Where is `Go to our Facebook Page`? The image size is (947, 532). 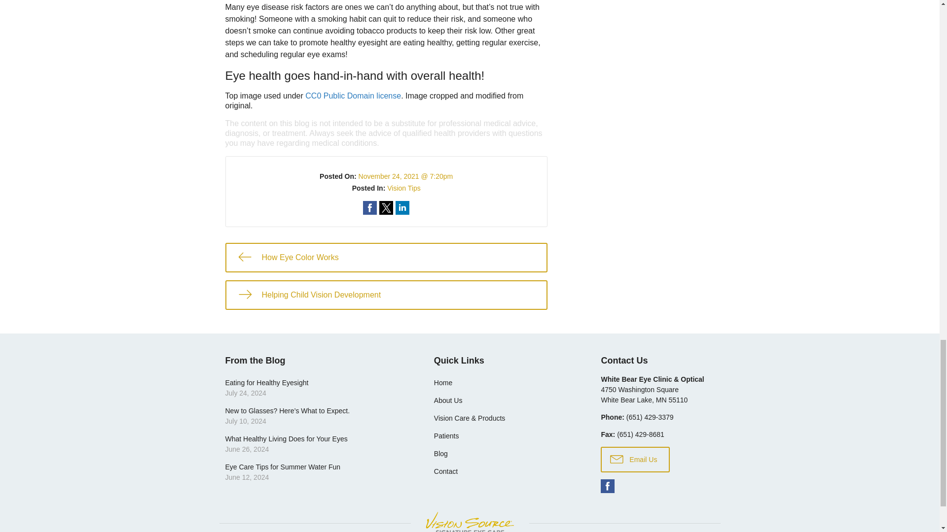 Go to our Facebook Page is located at coordinates (608, 486).